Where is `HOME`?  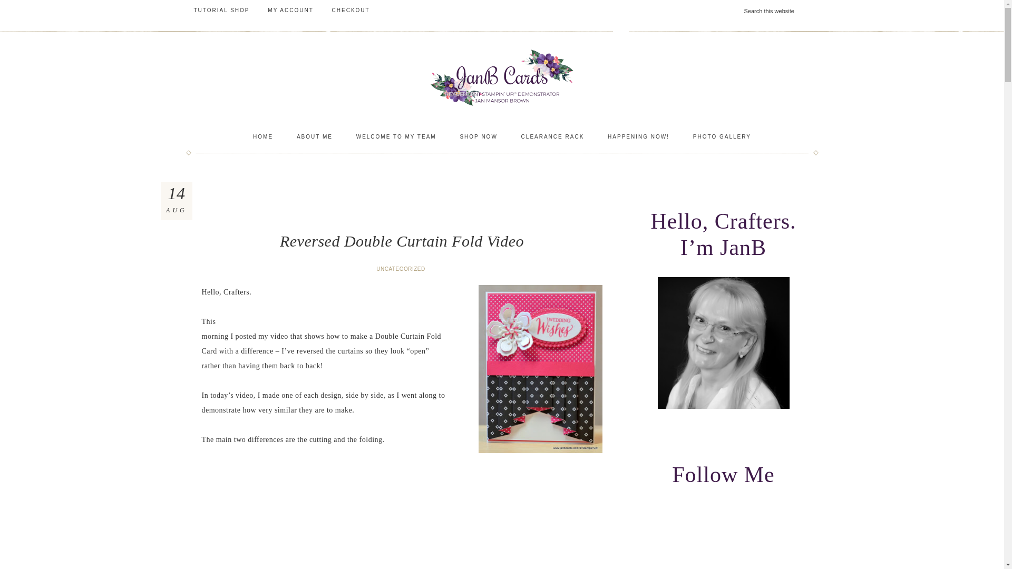 HOME is located at coordinates (262, 137).